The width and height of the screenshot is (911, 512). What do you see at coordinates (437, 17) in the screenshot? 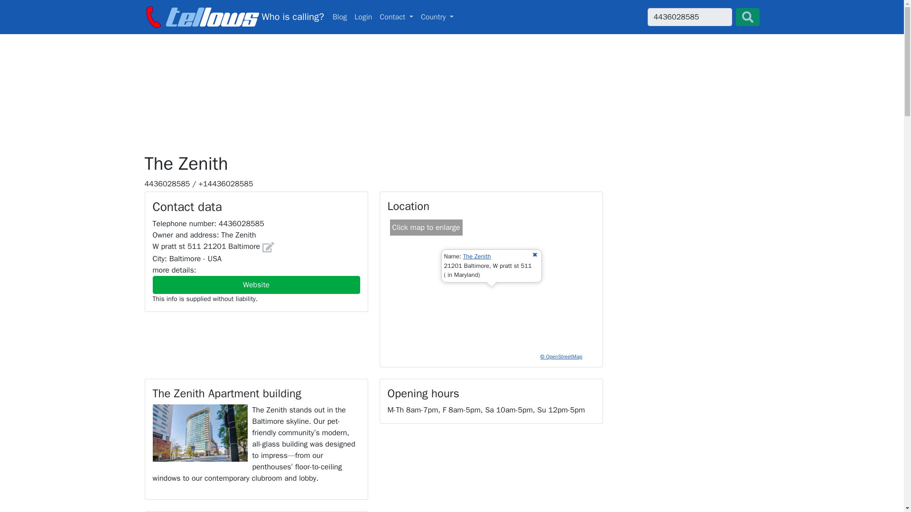
I see `Country` at bounding box center [437, 17].